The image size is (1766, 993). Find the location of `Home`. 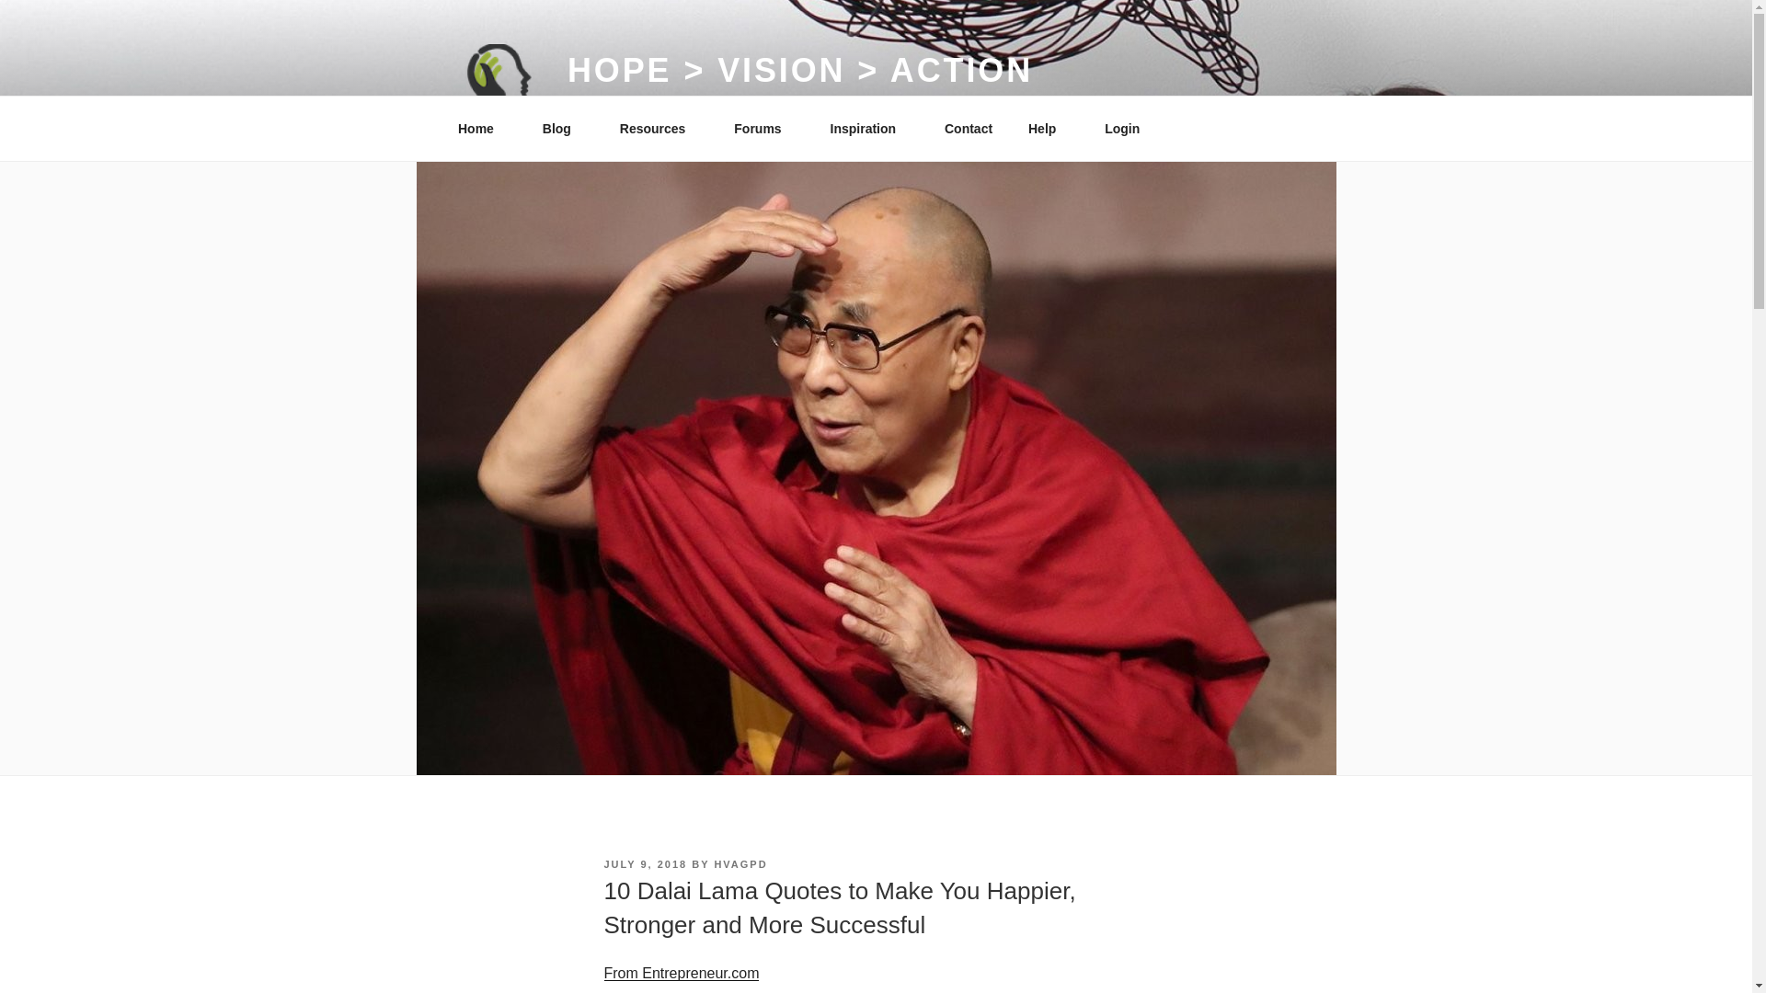

Home is located at coordinates (482, 129).